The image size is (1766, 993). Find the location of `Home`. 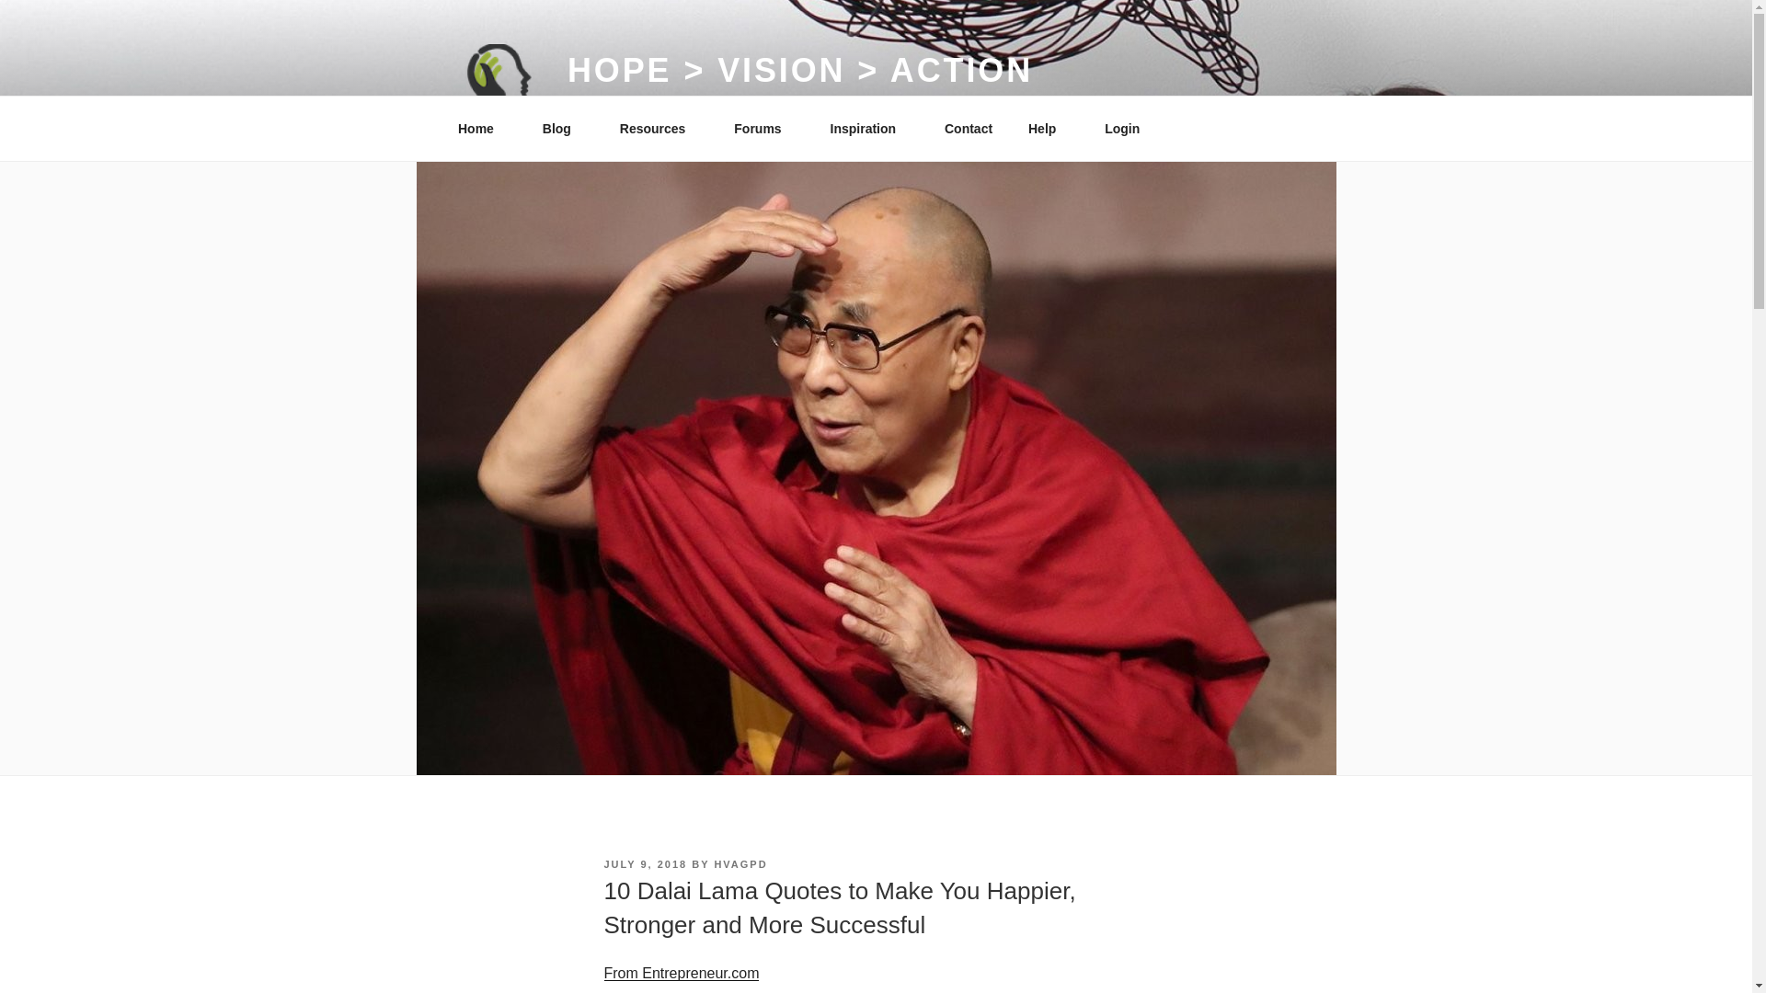

Home is located at coordinates (482, 129).